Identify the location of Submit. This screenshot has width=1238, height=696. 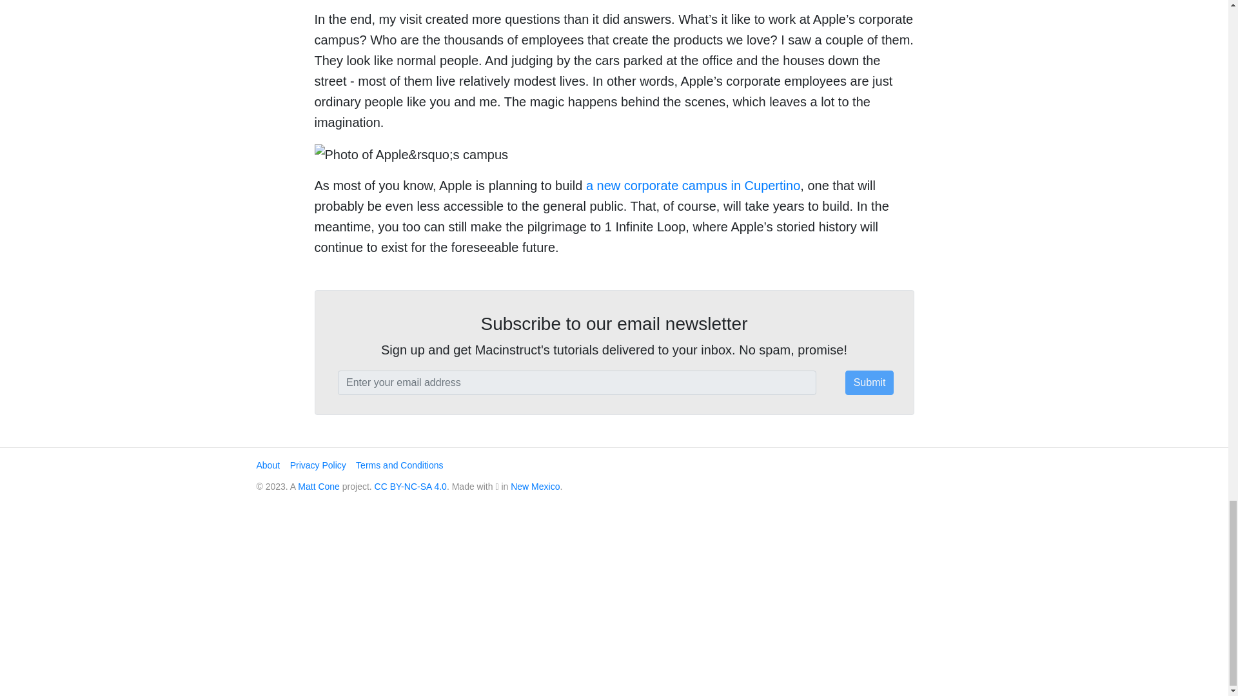
(869, 383).